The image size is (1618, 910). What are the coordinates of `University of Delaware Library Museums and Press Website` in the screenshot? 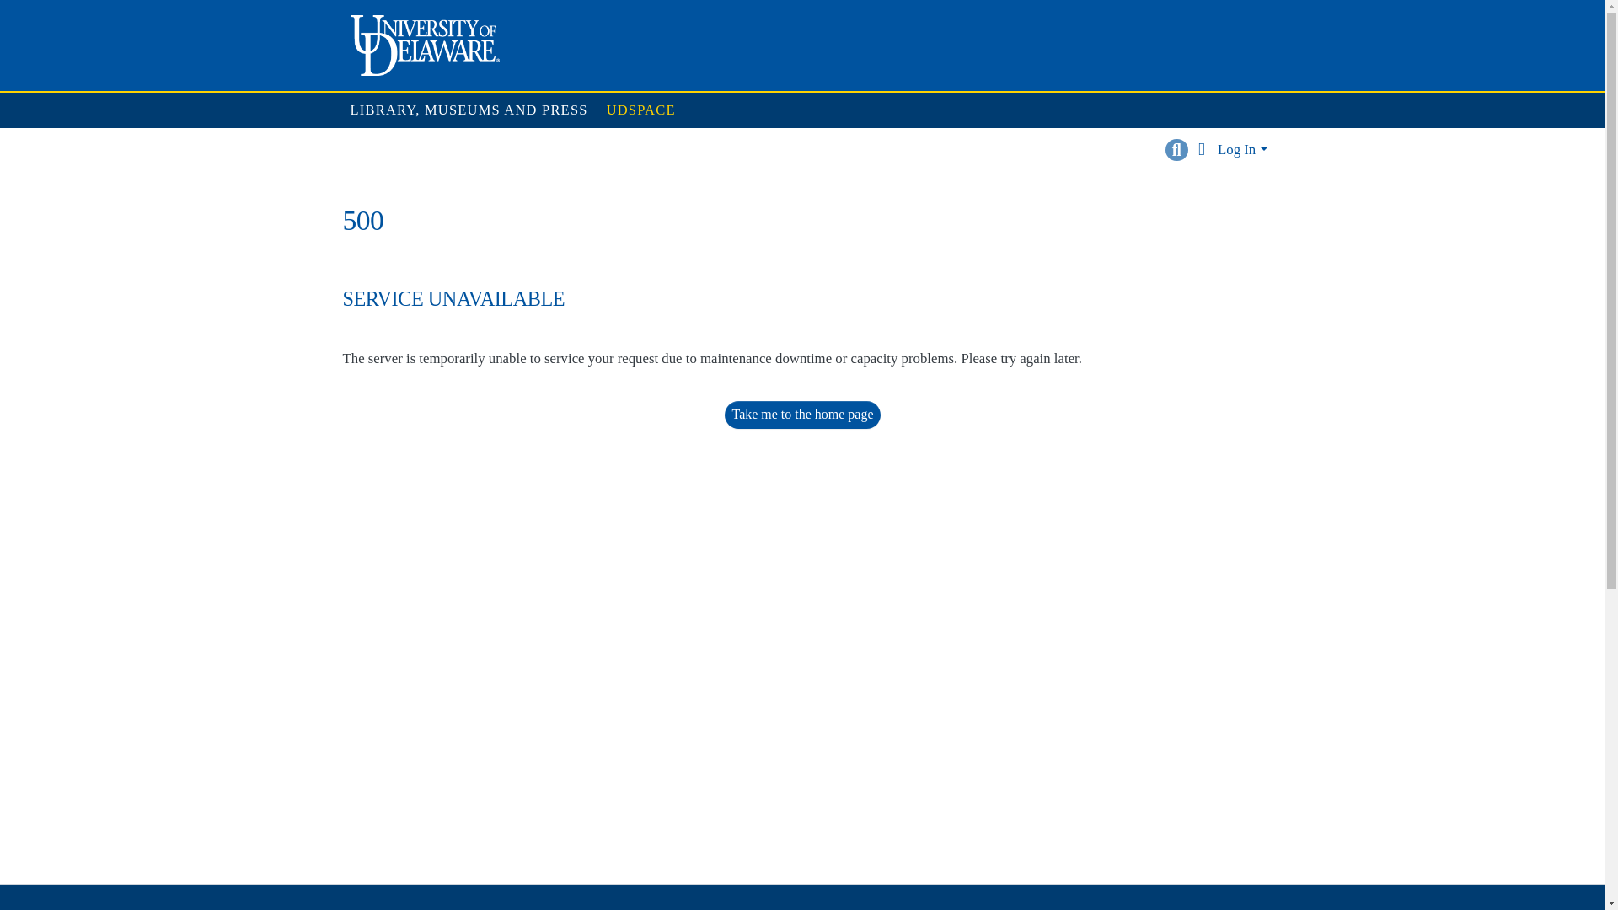 It's located at (469, 111).